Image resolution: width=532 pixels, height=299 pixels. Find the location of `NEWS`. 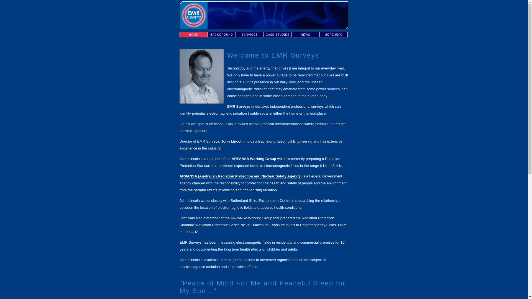

NEWS is located at coordinates (305, 35).